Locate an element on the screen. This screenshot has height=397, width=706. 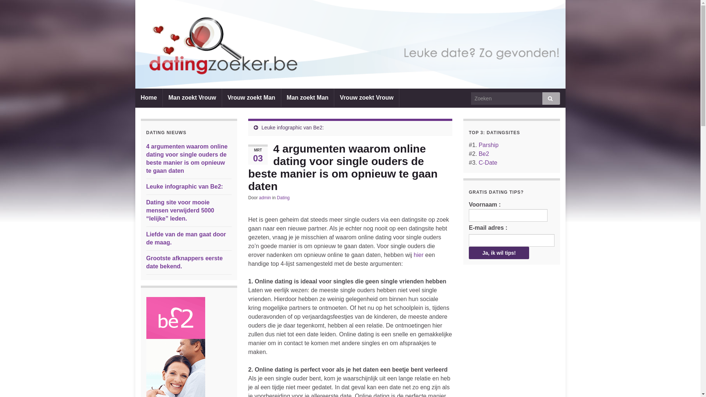
  is located at coordinates (350, 44).